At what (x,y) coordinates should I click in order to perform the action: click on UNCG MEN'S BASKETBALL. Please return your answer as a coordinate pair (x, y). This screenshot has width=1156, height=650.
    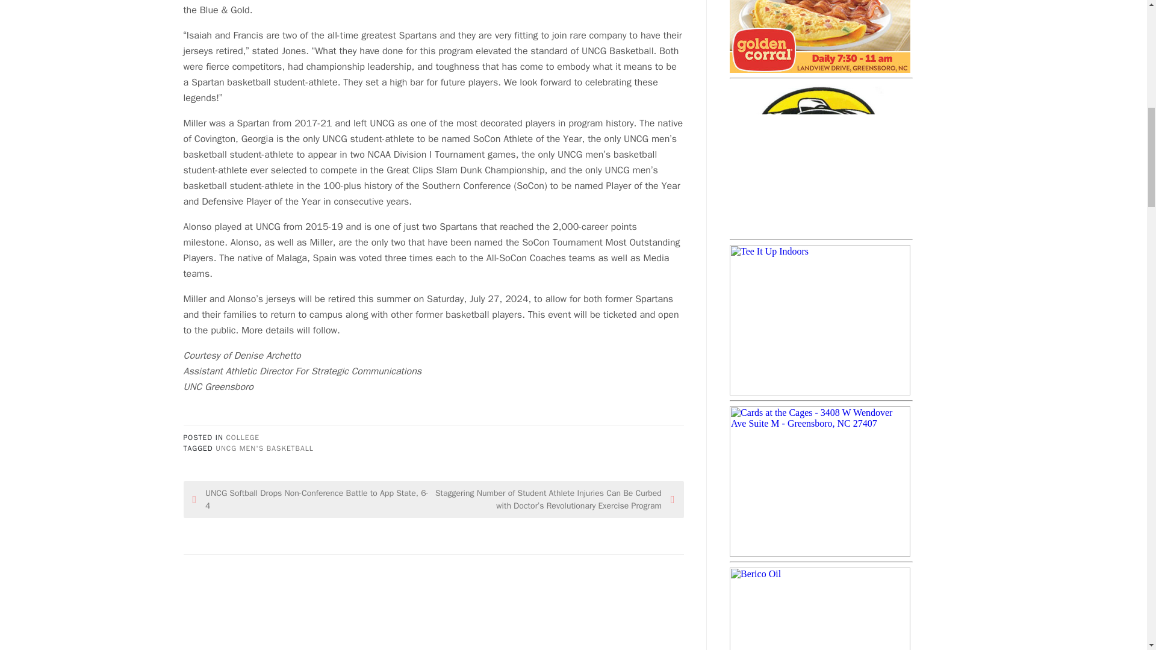
    Looking at the image, I should click on (264, 448).